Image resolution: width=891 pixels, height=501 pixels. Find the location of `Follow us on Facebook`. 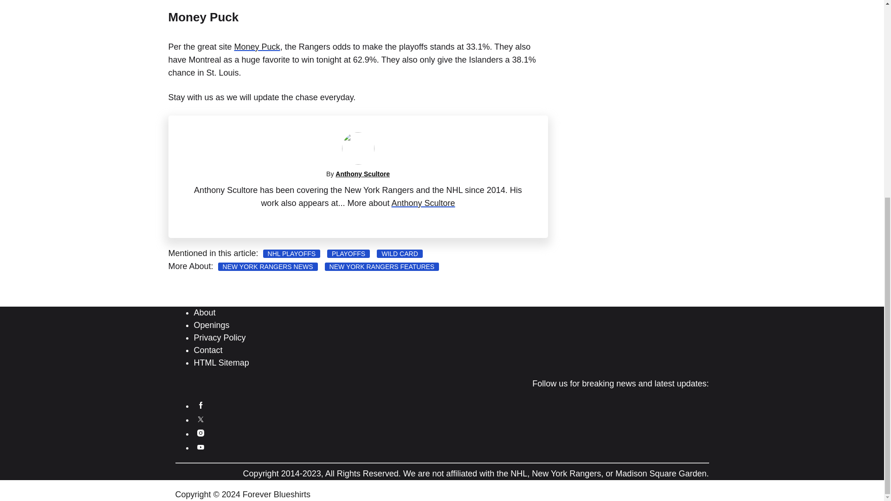

Follow us on Facebook is located at coordinates (200, 405).